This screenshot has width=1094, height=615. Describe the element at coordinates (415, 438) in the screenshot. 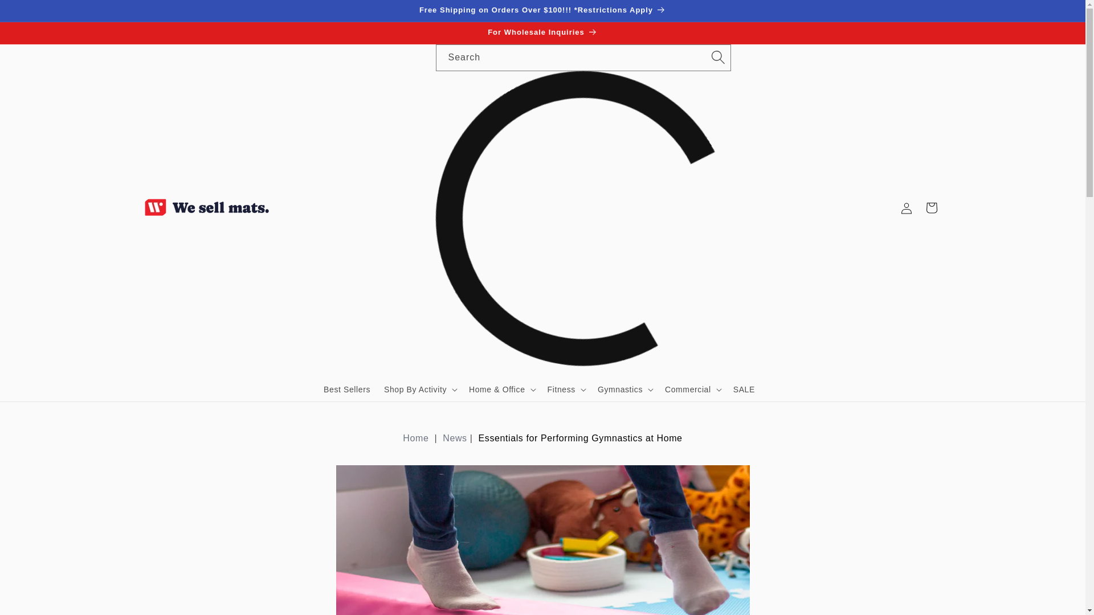

I see `Home` at that location.